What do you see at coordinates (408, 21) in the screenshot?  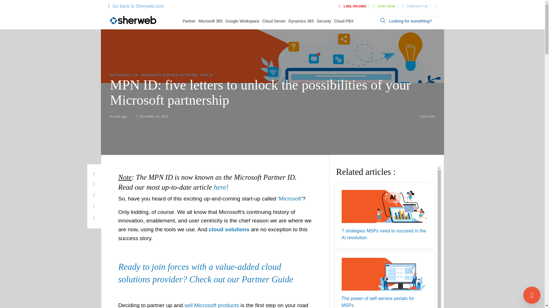 I see `Search for:` at bounding box center [408, 21].